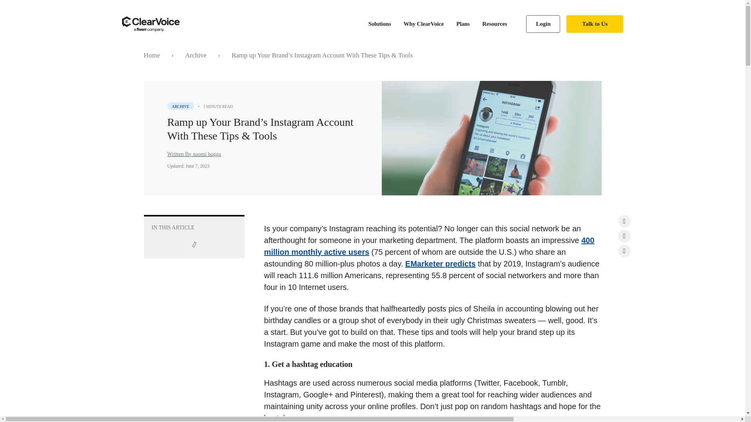  Describe the element at coordinates (380, 24) in the screenshot. I see `Solutions` at that location.